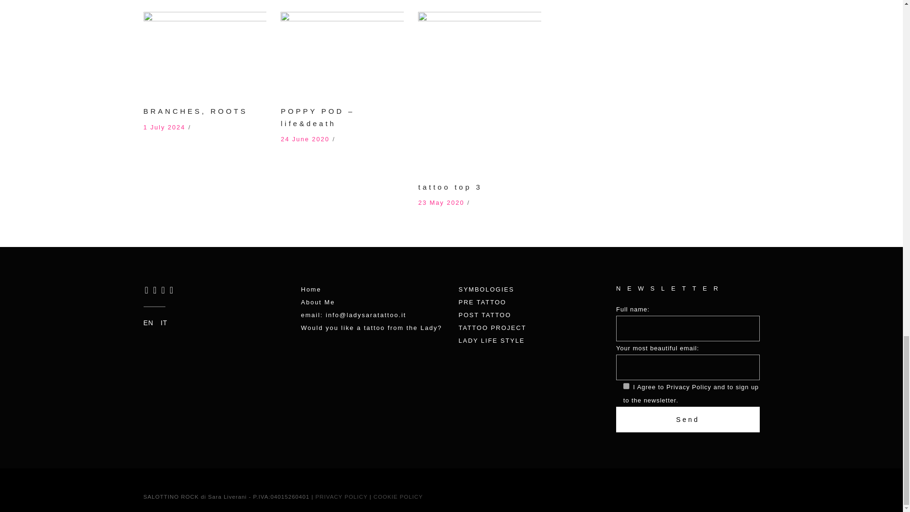  Describe the element at coordinates (627, 386) in the screenshot. I see `1` at that location.